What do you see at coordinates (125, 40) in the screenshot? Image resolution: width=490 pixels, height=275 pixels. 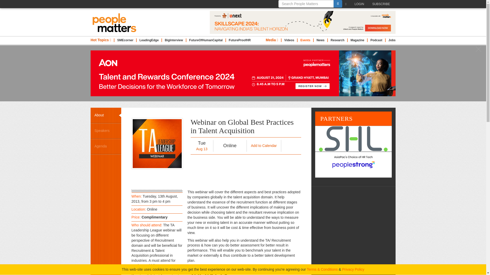 I see `SMEcorner` at bounding box center [125, 40].